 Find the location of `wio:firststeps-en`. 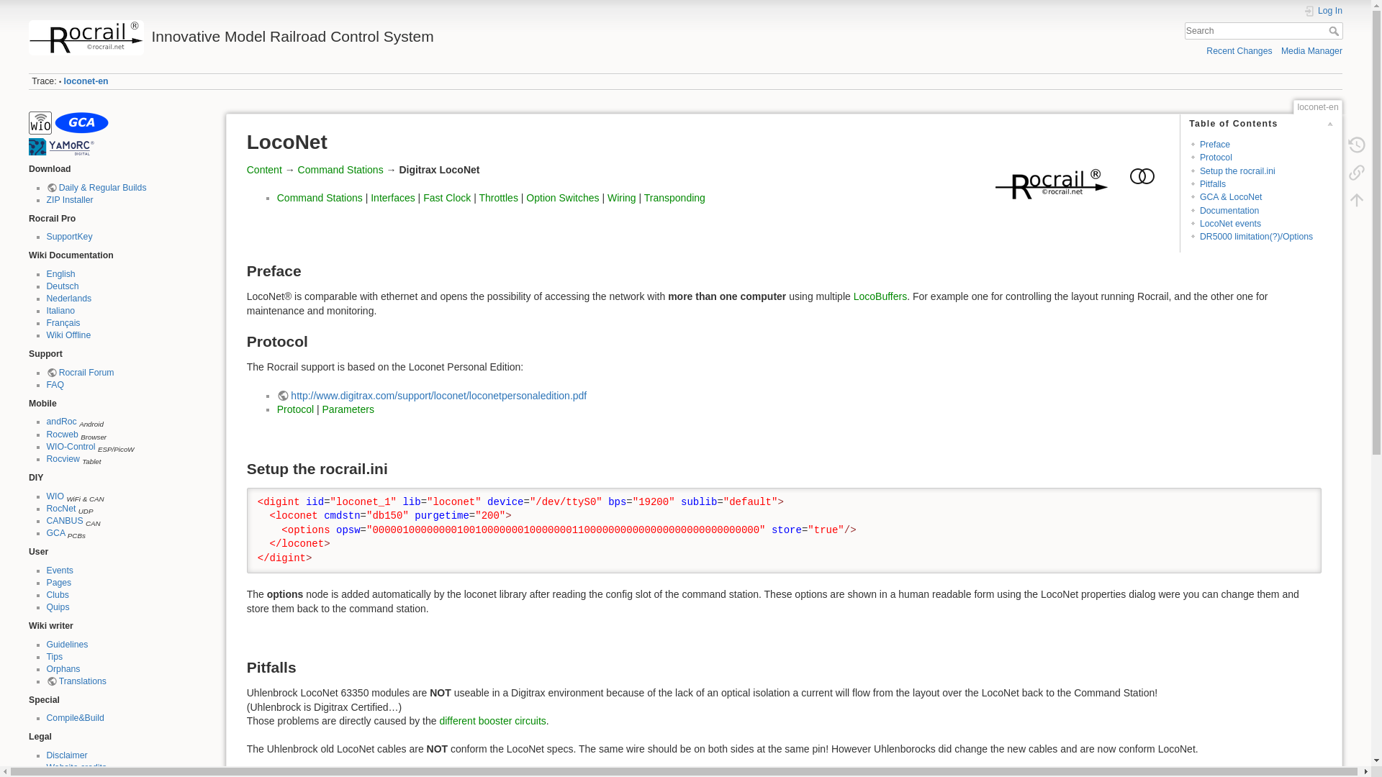

wio:firststeps-en is located at coordinates (40, 122).